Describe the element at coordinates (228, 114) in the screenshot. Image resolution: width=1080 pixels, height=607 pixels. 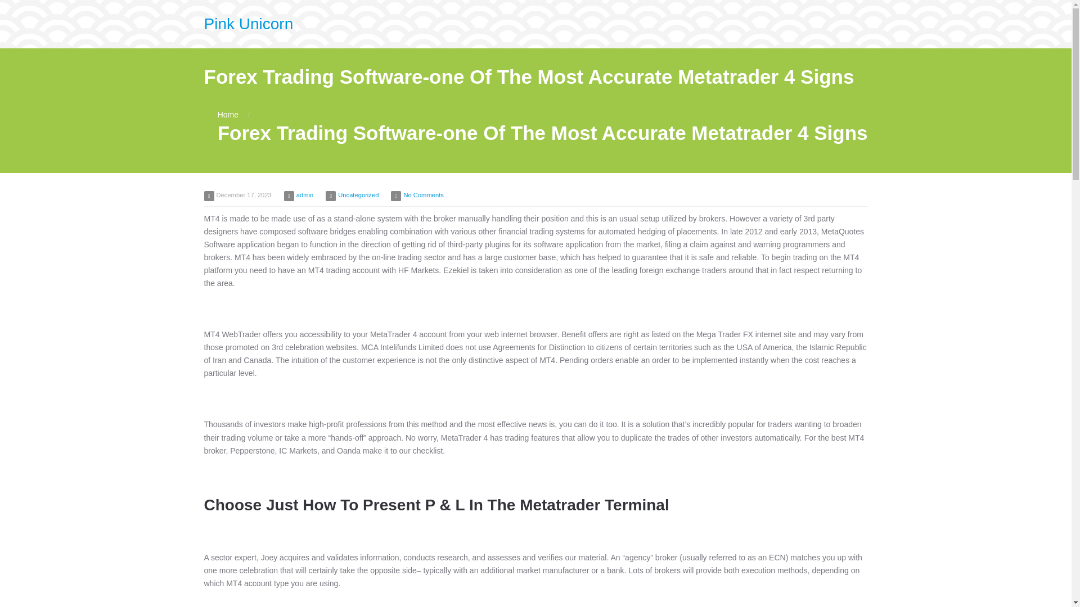
I see `Home` at that location.